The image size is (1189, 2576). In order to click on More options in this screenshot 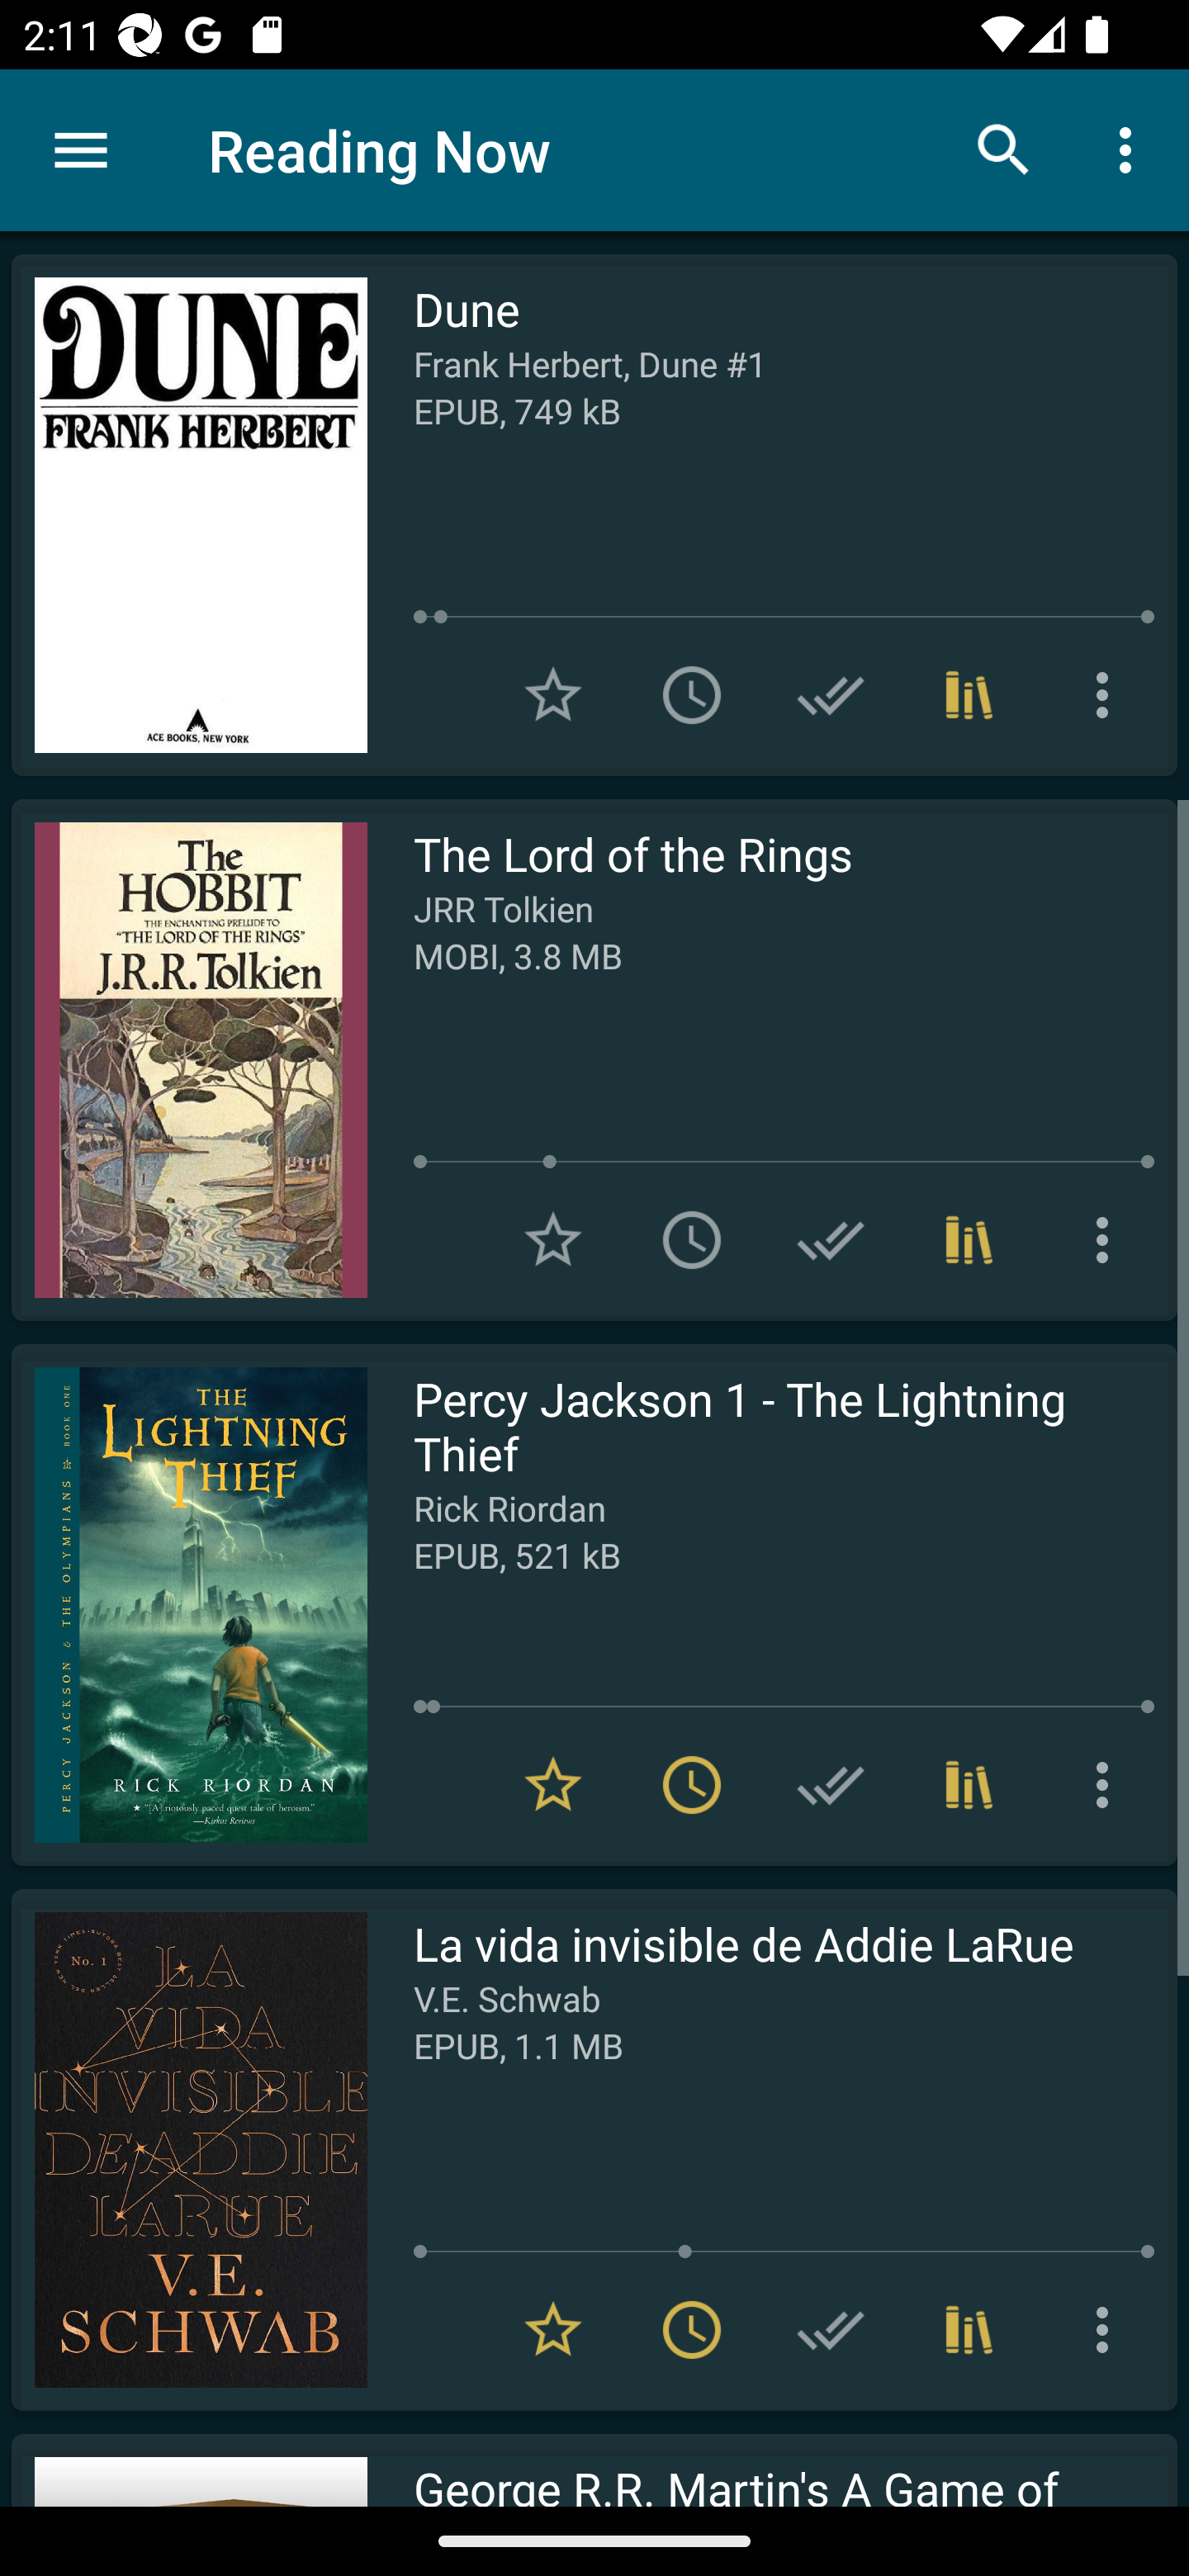, I will do `click(1108, 2330)`.